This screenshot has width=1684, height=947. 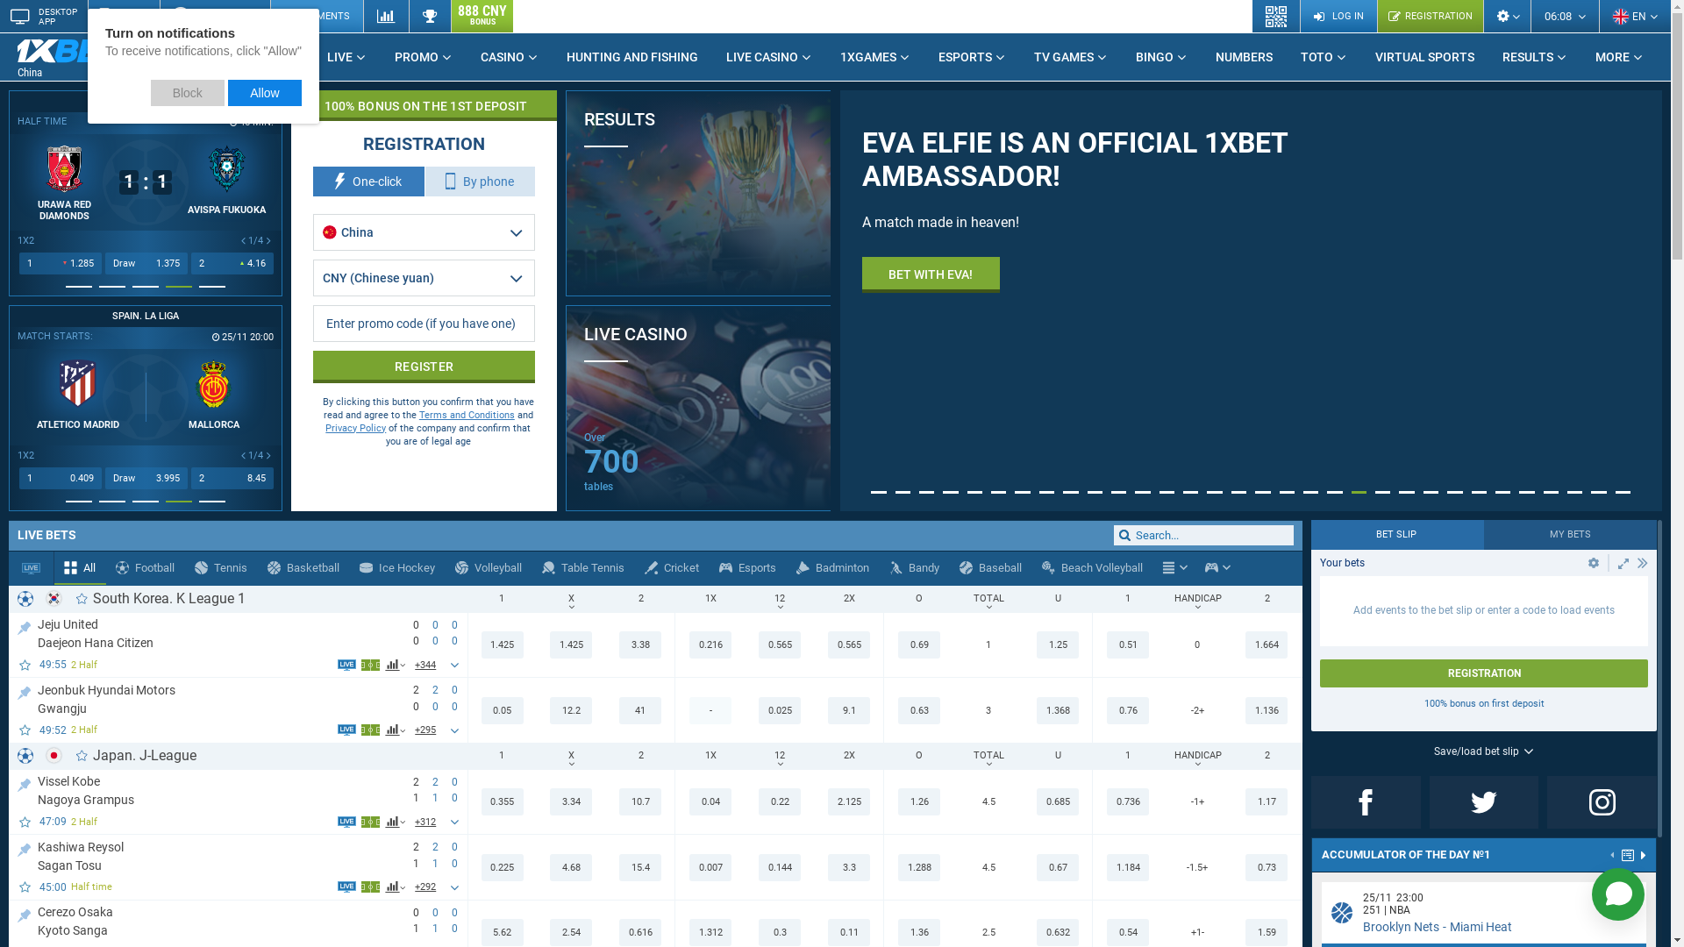 I want to click on Save/load bet slip, so click(x=1484, y=751).